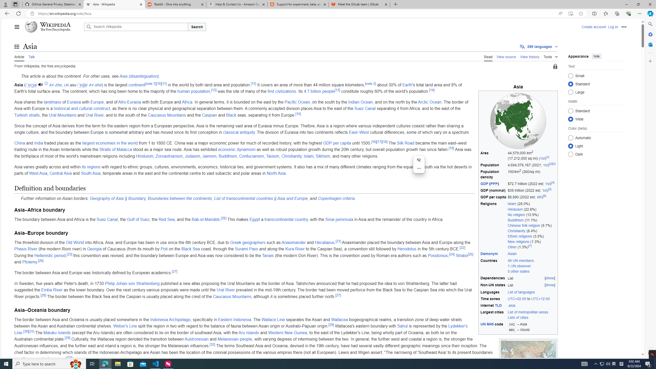 Image resolution: width=656 pixels, height=369 pixels. Describe the element at coordinates (570, 111) in the screenshot. I see `Standard` at that location.